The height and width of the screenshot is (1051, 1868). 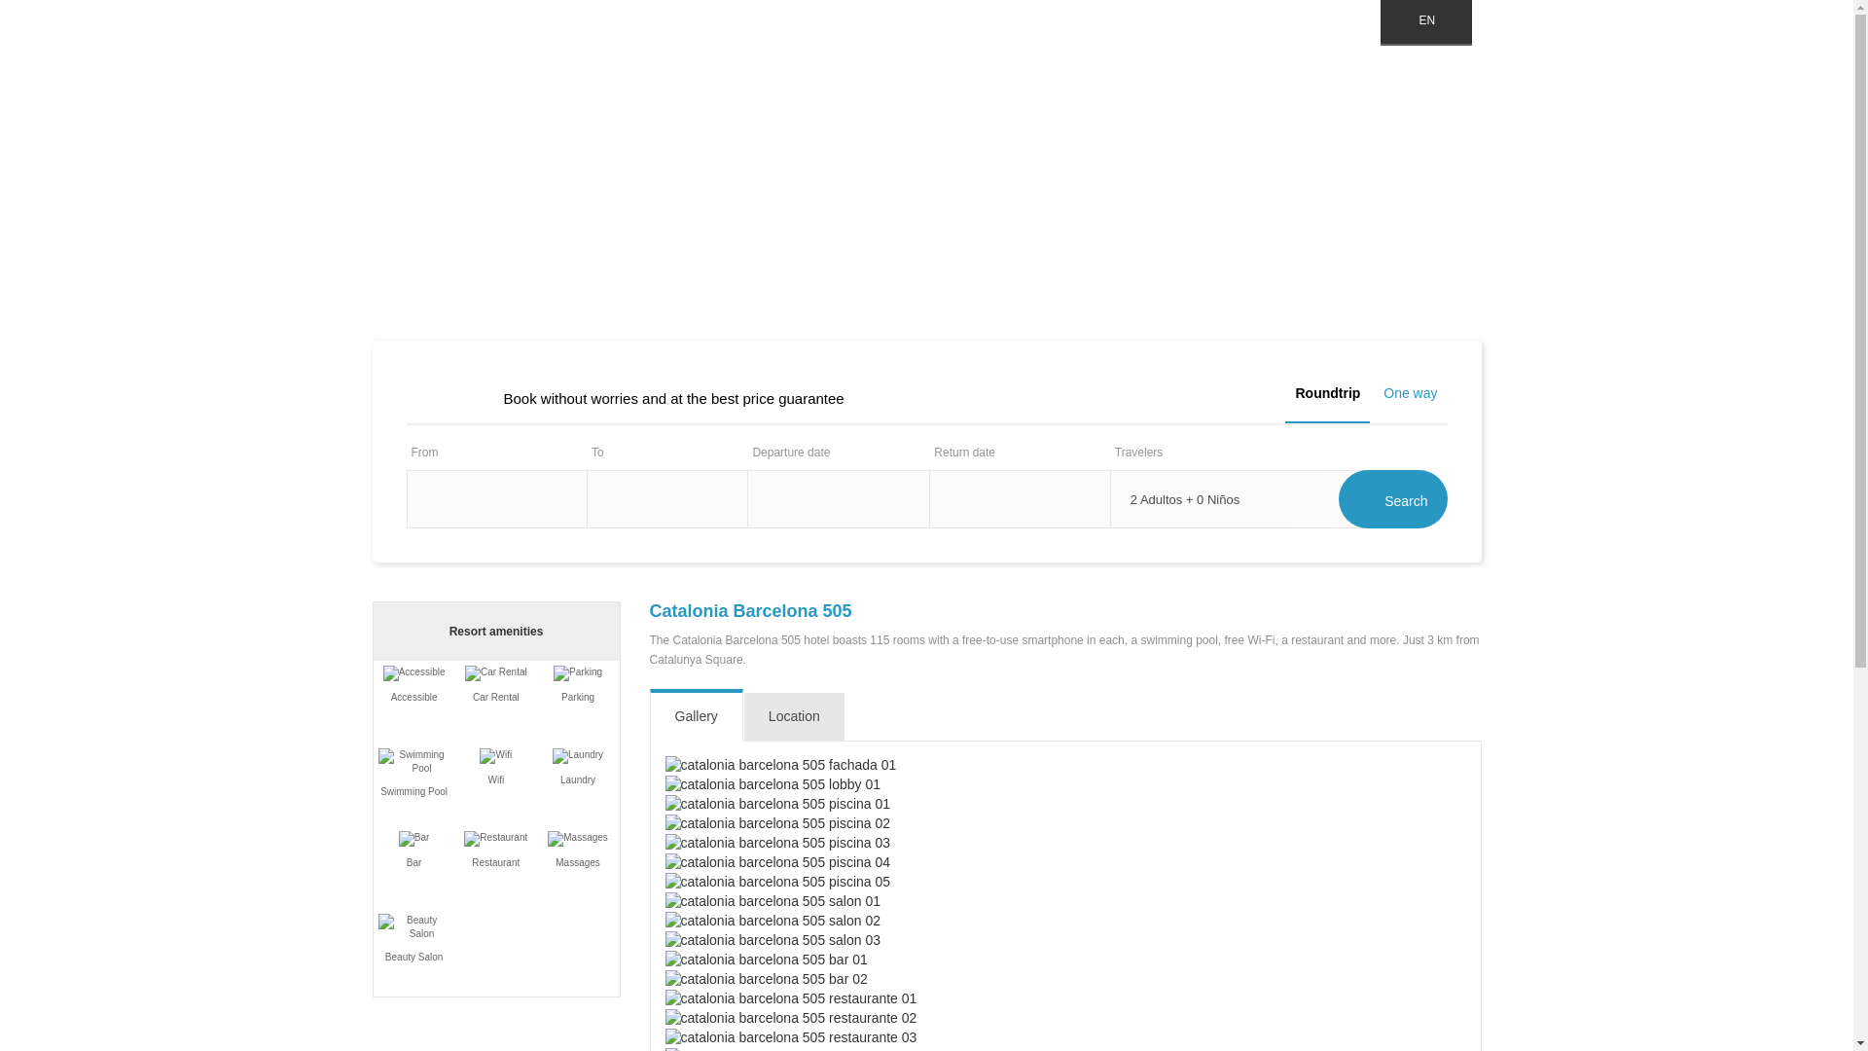 I want to click on Catalonia Hotels, so click(x=586, y=70).